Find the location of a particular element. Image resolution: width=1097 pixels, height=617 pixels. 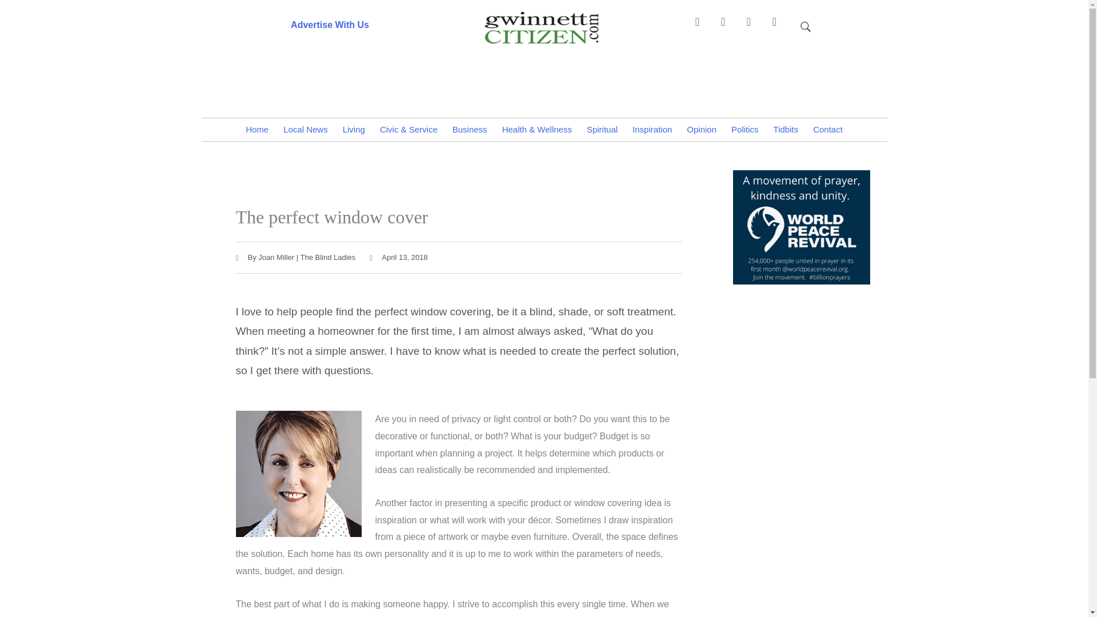

Opinion is located at coordinates (702, 130).